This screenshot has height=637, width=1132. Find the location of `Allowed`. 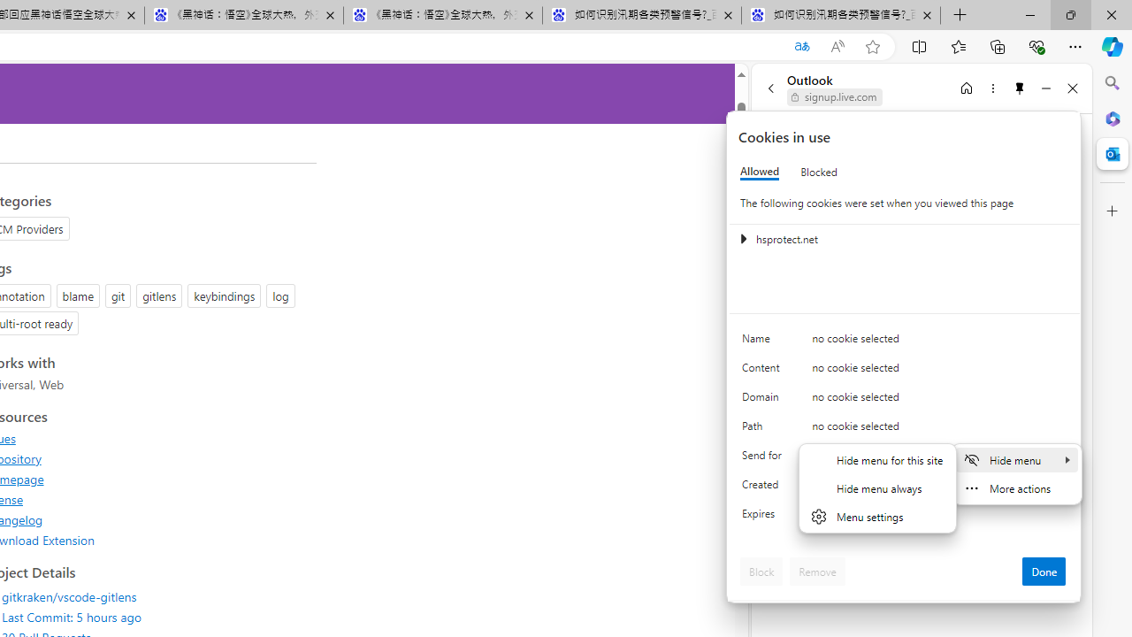

Allowed is located at coordinates (760, 172).